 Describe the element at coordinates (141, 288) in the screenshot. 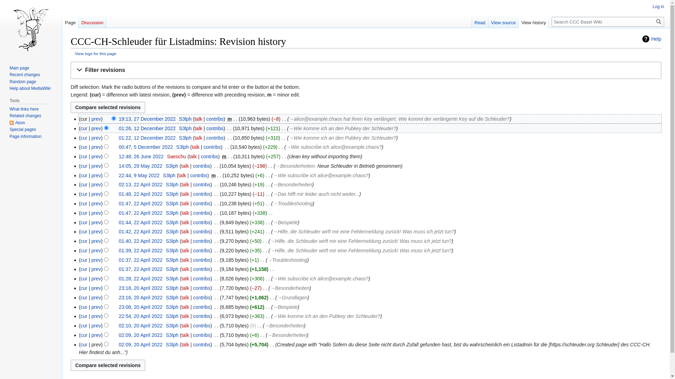

I see `23:18, 20 April 2022` at that location.